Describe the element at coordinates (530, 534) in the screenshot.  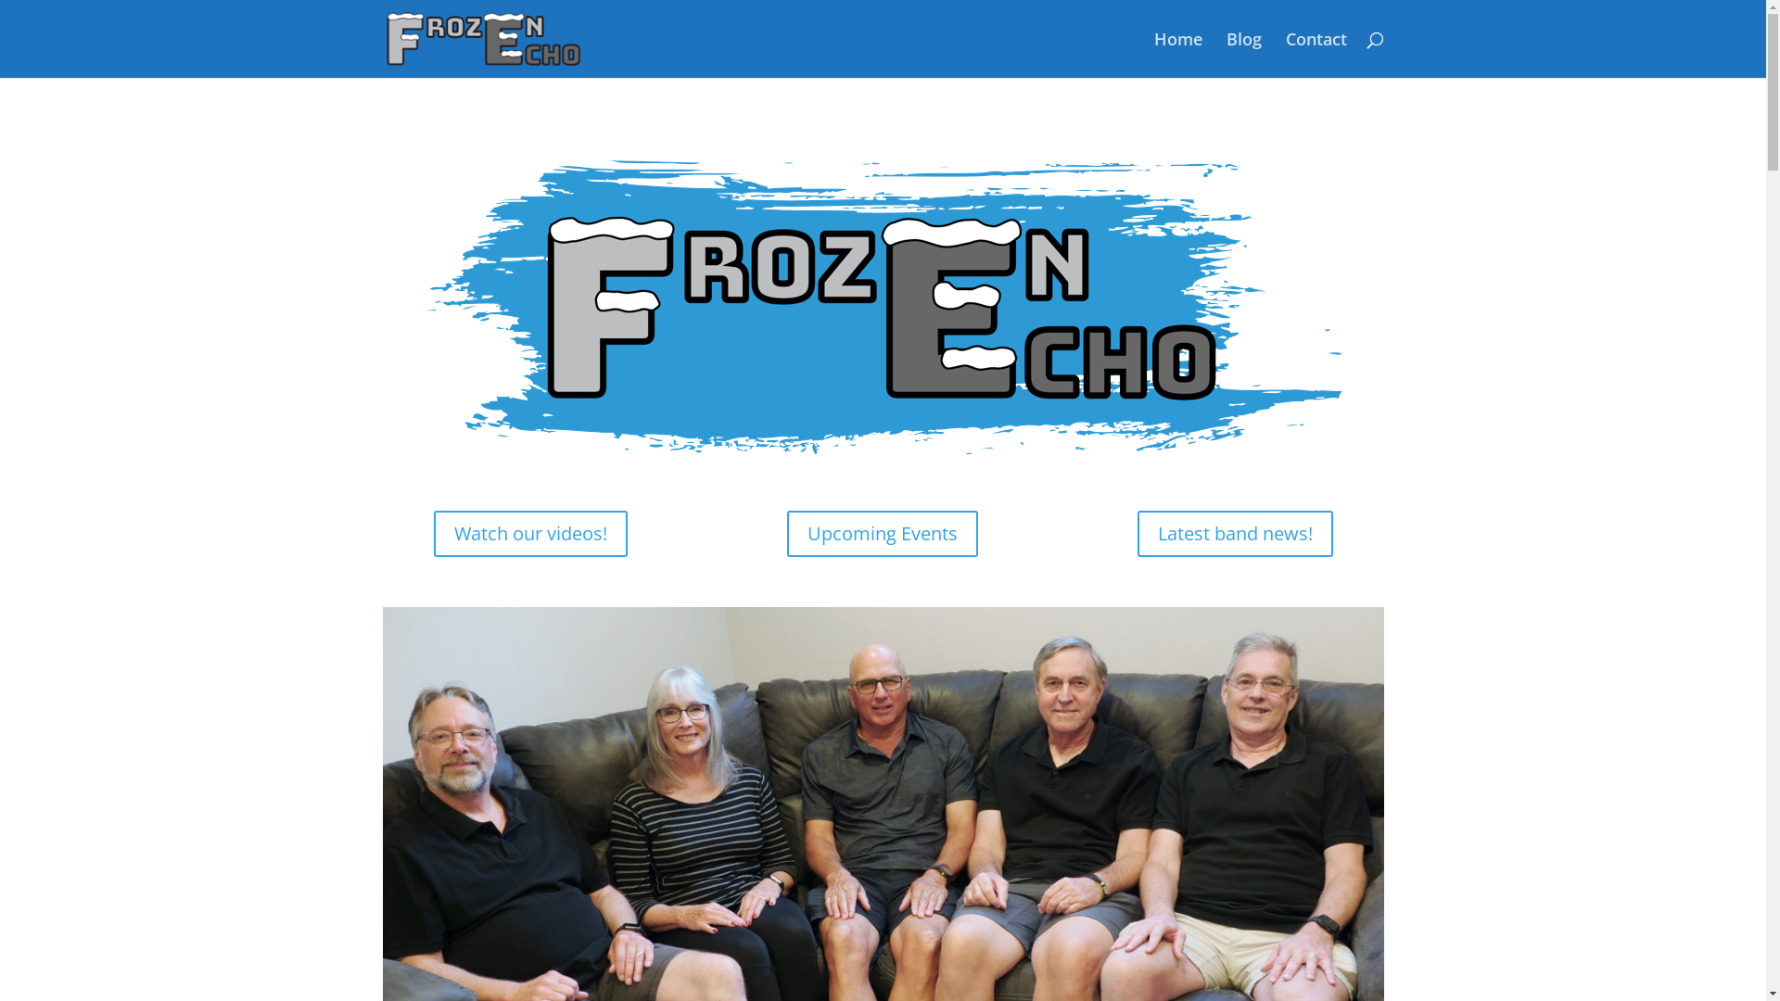
I see `Watch our videos!` at that location.